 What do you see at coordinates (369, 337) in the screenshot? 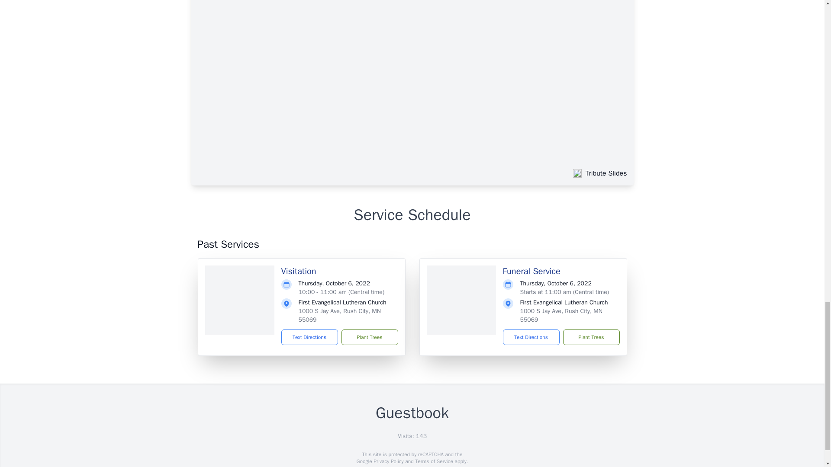
I see `Plant Trees` at bounding box center [369, 337].